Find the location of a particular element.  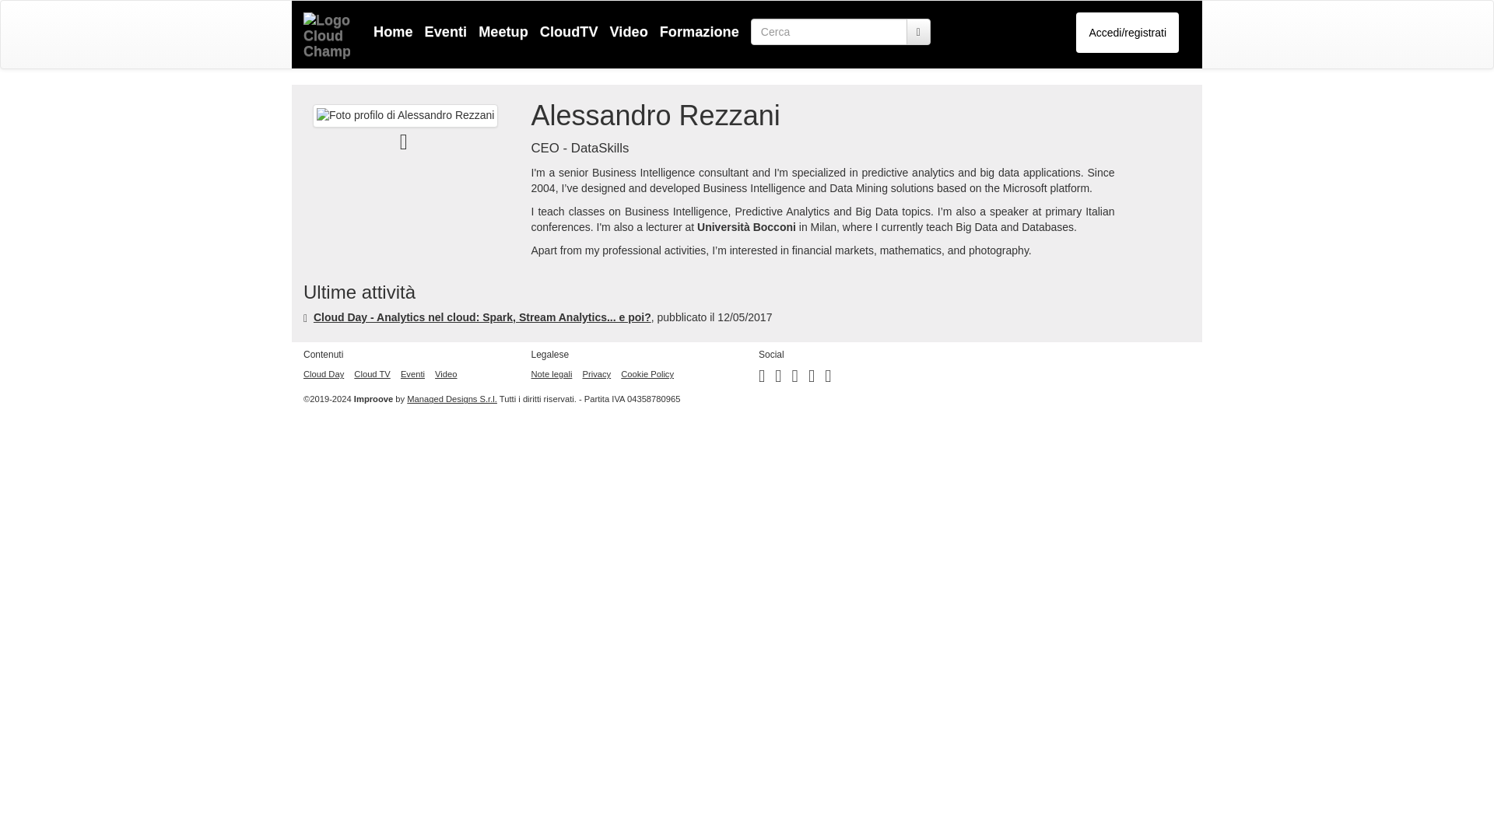

Cookie Policy is located at coordinates (647, 374).